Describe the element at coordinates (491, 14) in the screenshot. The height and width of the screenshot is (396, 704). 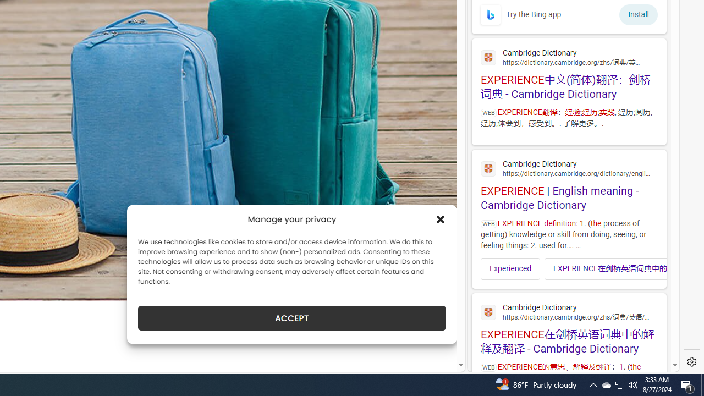
I see `To get missing image descriptions, open the context menu.` at that location.